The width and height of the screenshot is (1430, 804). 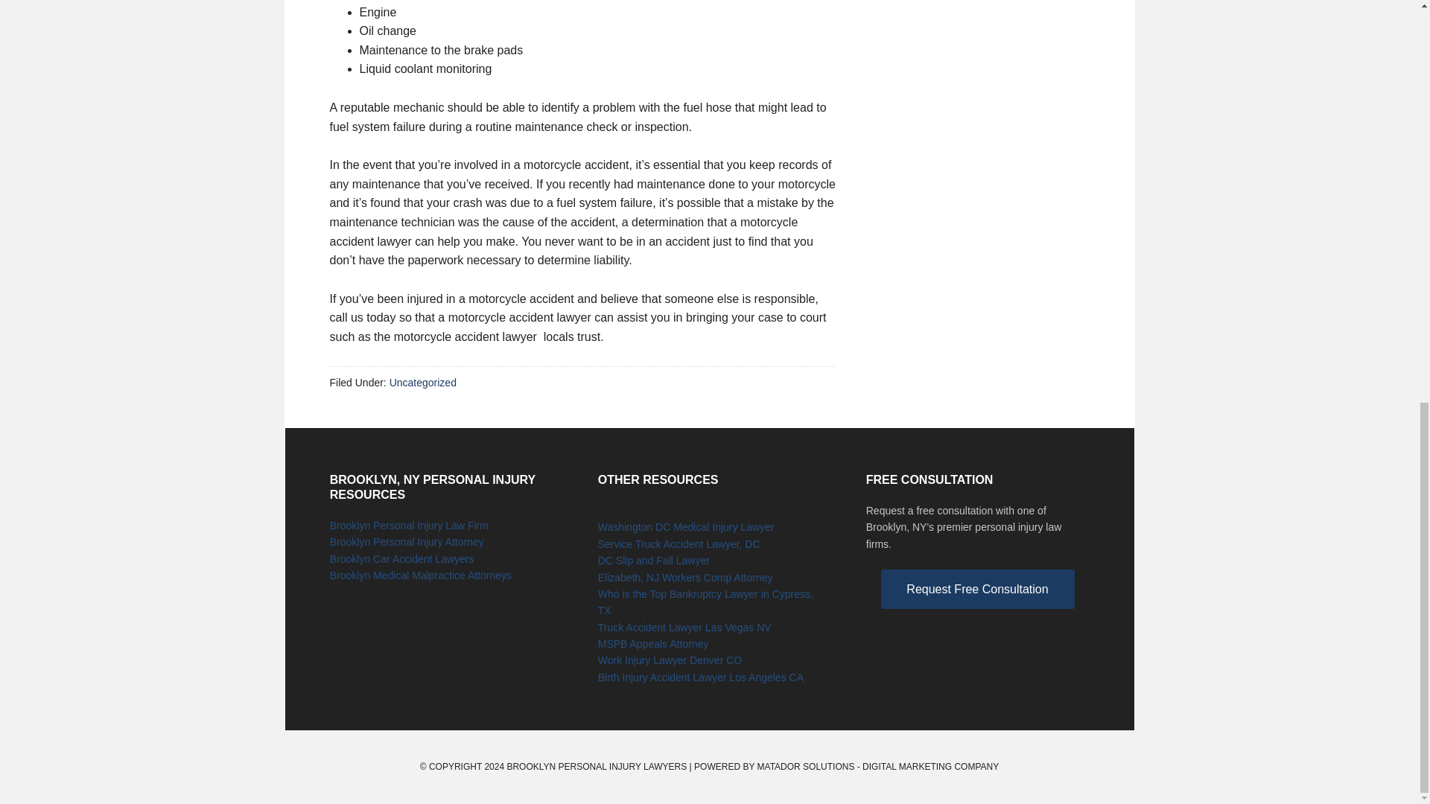 I want to click on Brooklyn Medical Malpractice Attorneys, so click(x=421, y=575).